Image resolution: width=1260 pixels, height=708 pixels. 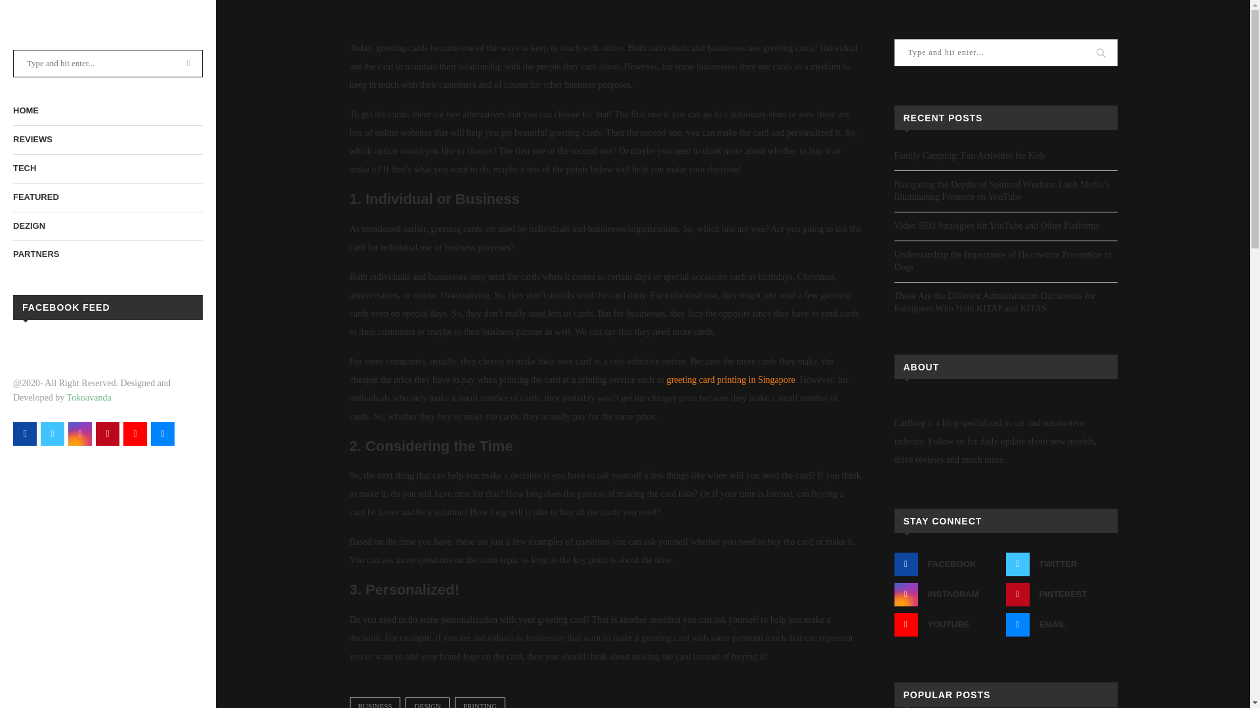 I want to click on DEZIGN, so click(x=108, y=227).